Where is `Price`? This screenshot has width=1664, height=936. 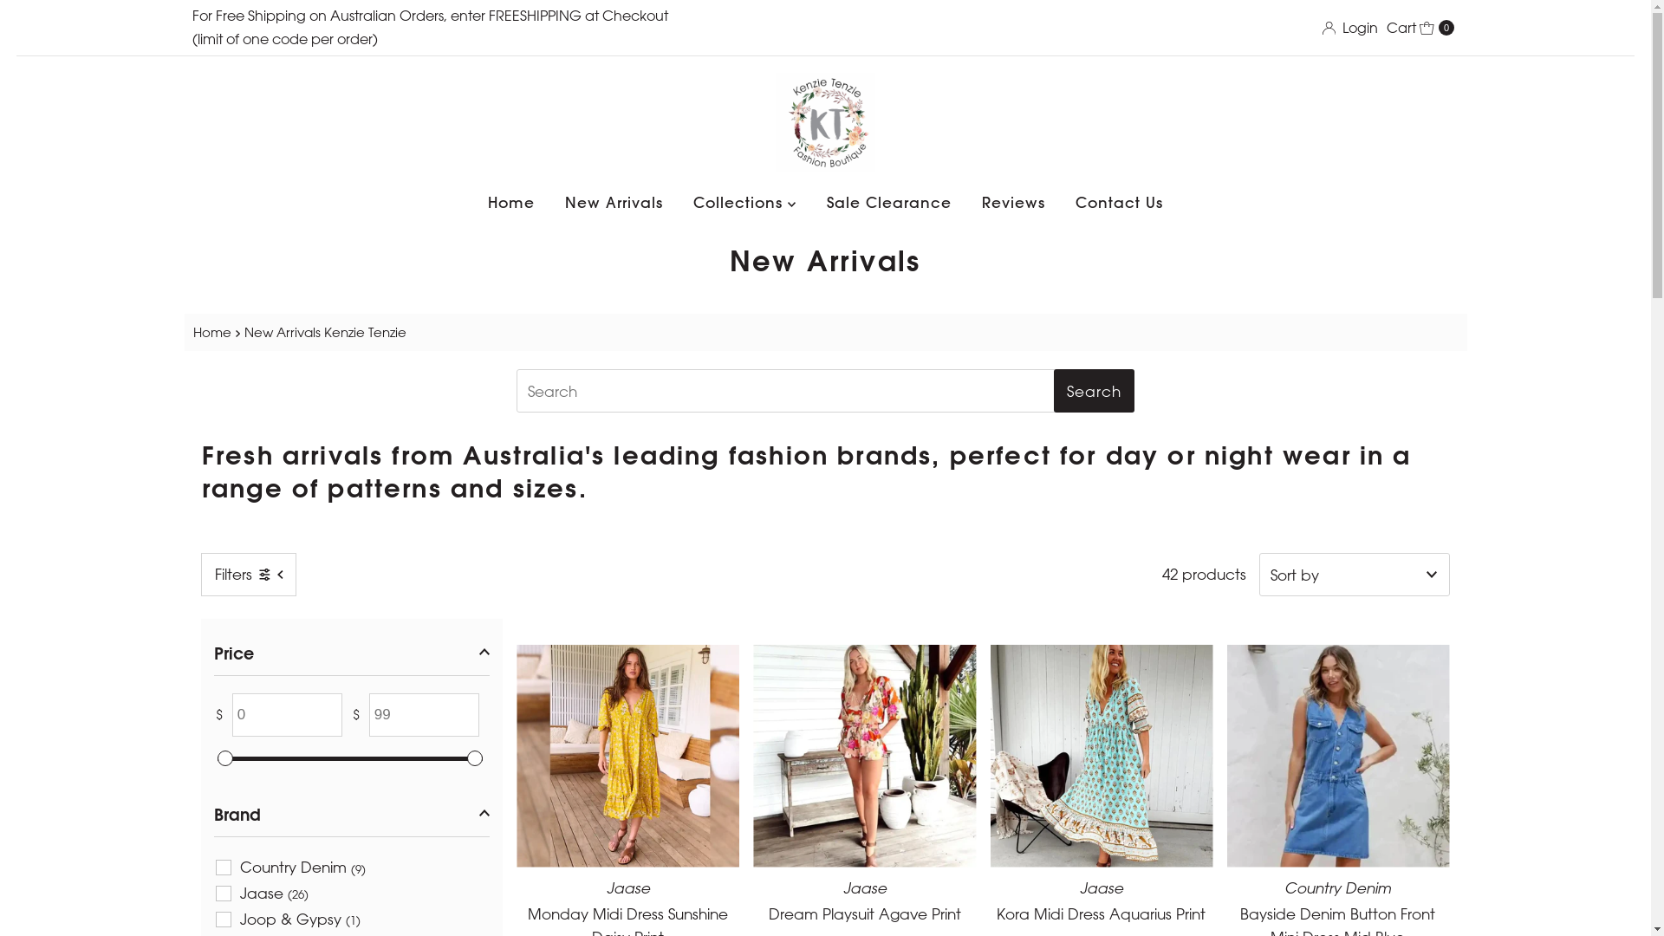 Price is located at coordinates (352, 653).